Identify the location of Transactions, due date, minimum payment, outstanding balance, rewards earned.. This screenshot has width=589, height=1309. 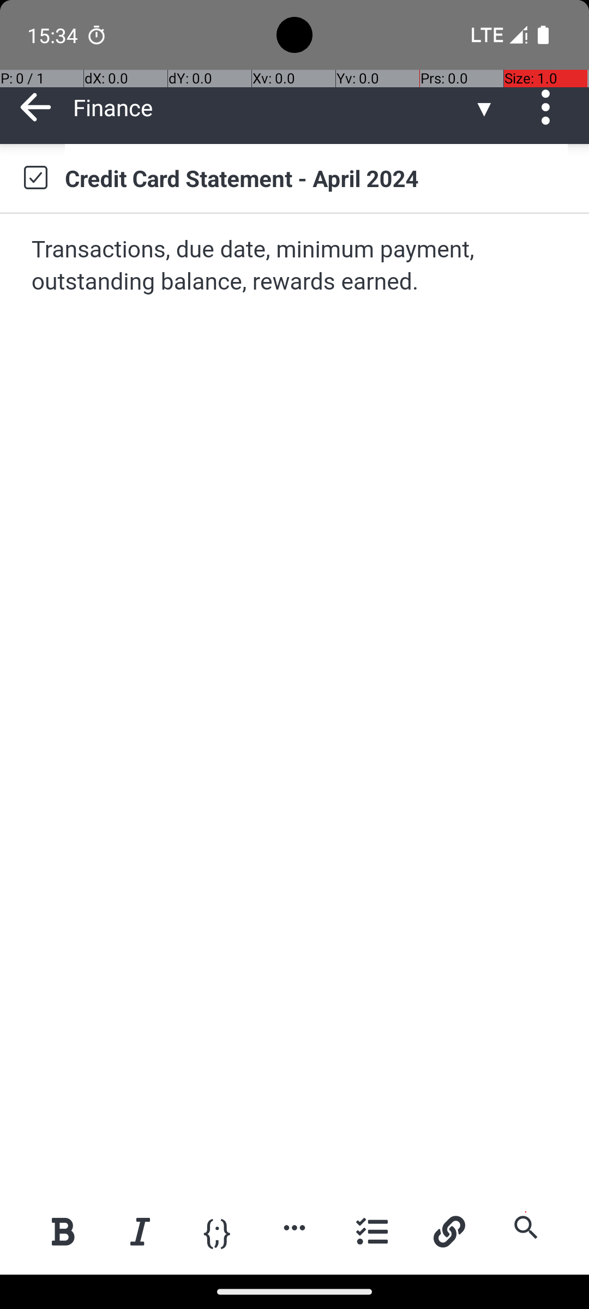
(296, 266).